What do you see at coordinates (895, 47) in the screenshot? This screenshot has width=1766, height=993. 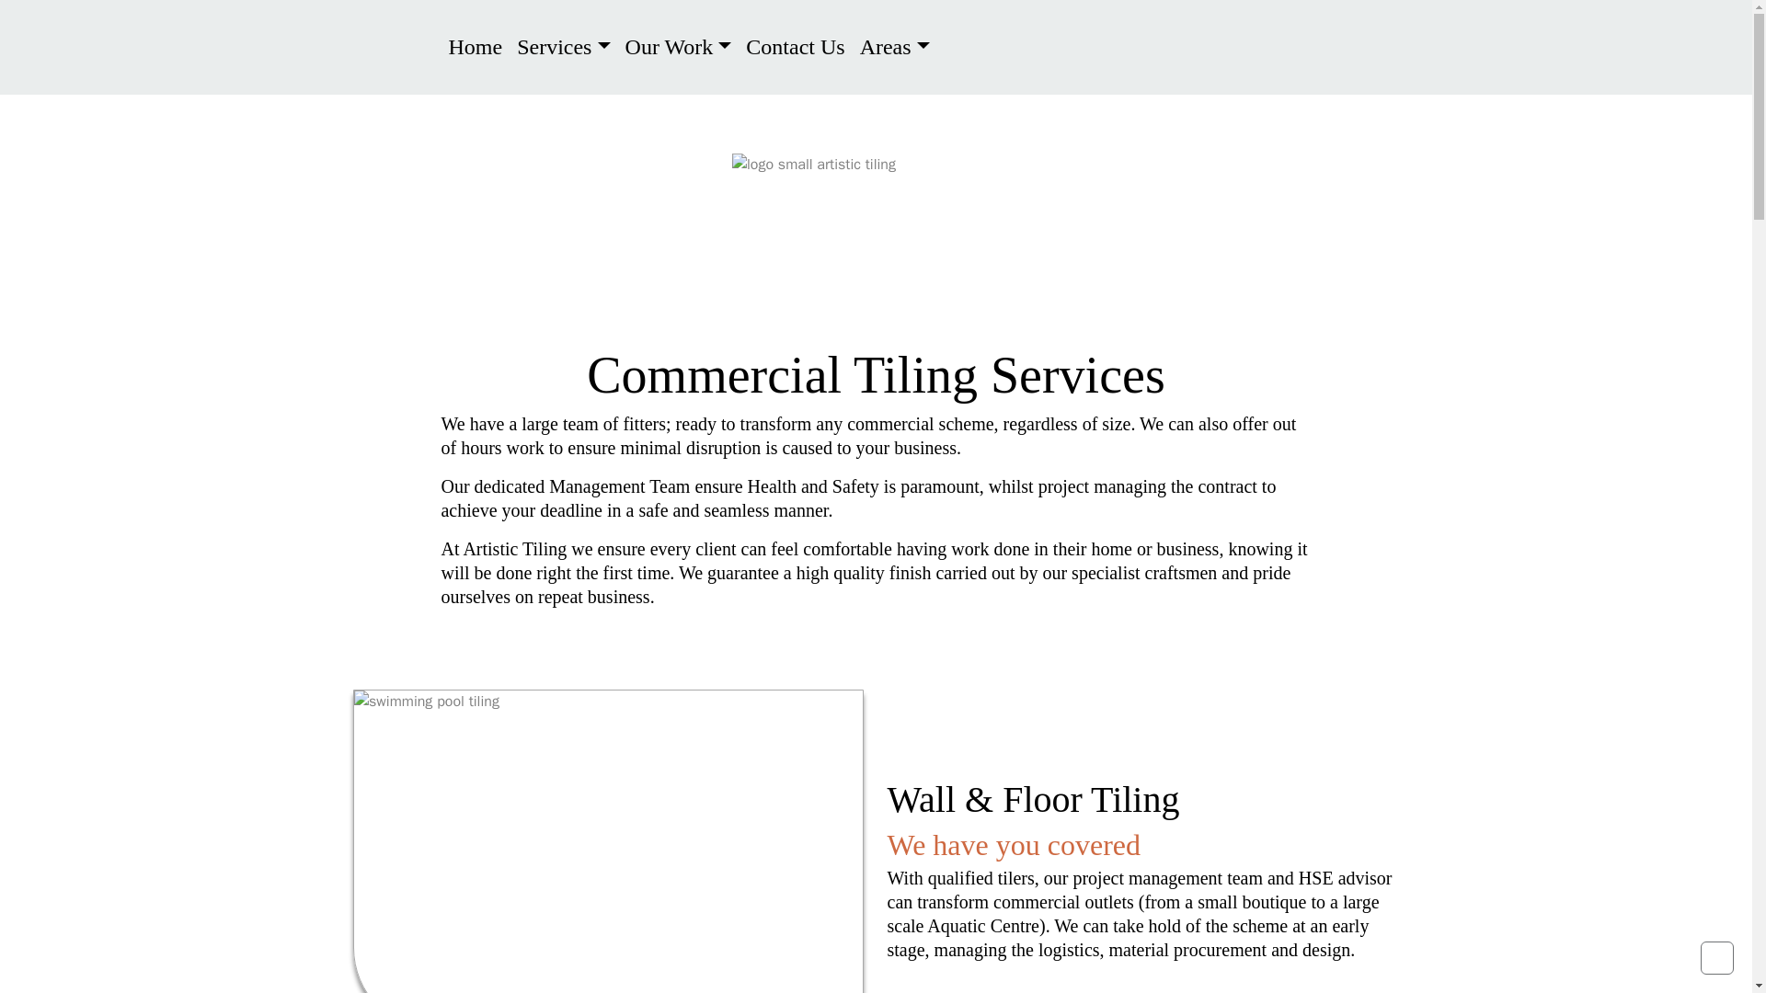 I see `Areas` at bounding box center [895, 47].